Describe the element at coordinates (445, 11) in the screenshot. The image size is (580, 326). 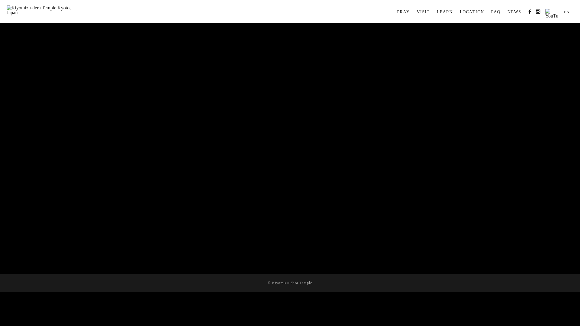
I see `LEARN` at that location.